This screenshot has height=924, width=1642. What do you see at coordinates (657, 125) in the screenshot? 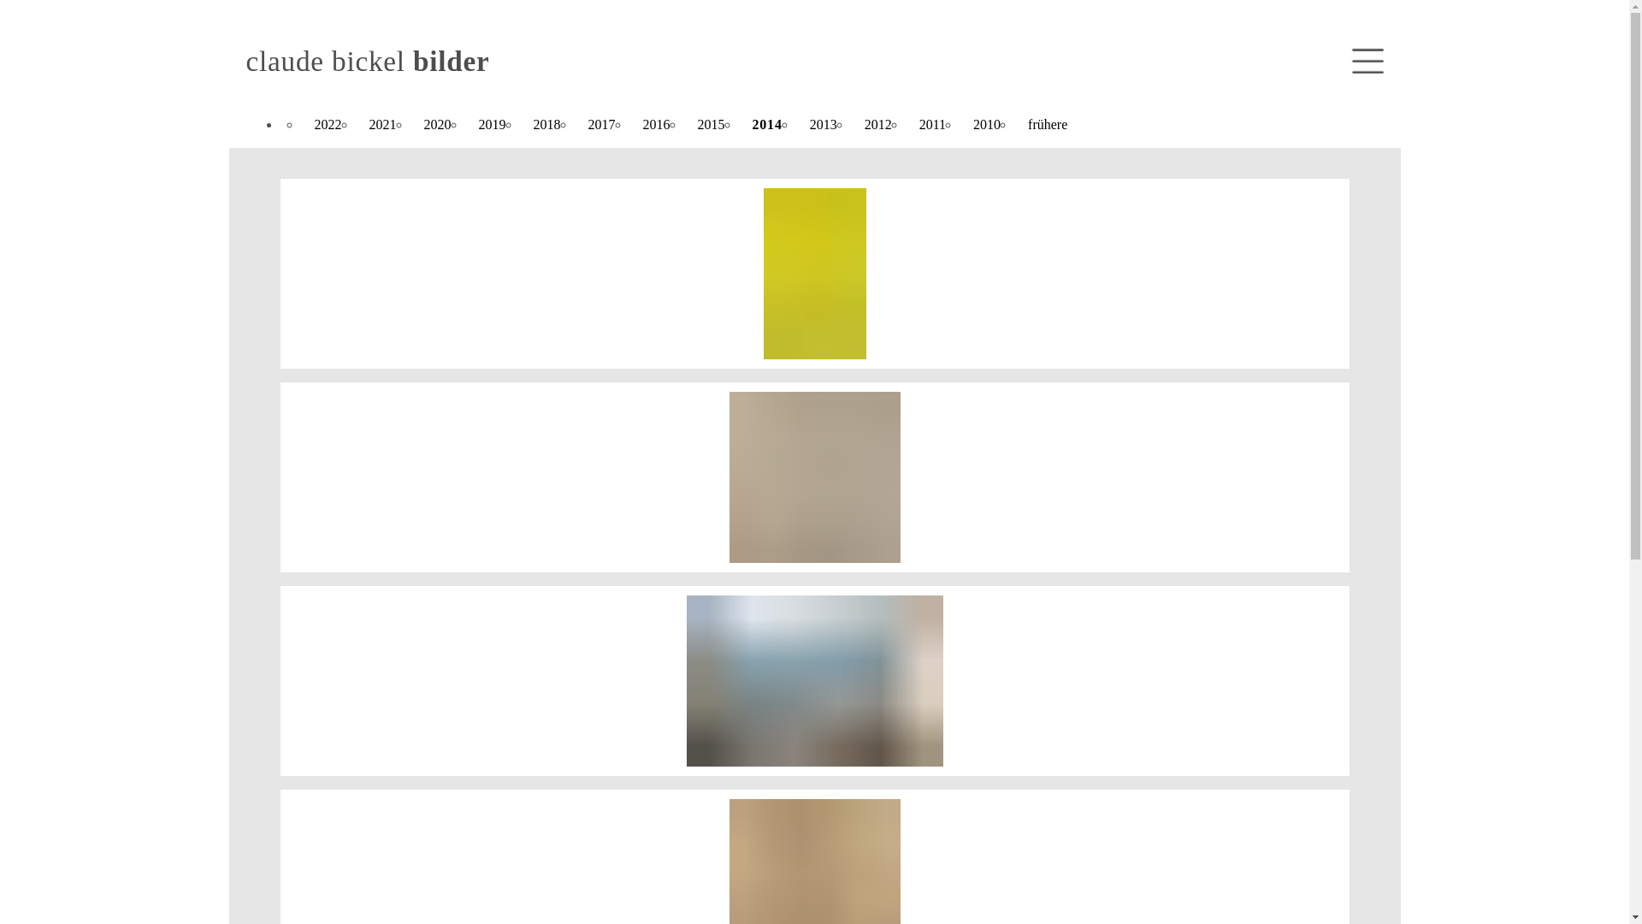
I see `2016` at bounding box center [657, 125].